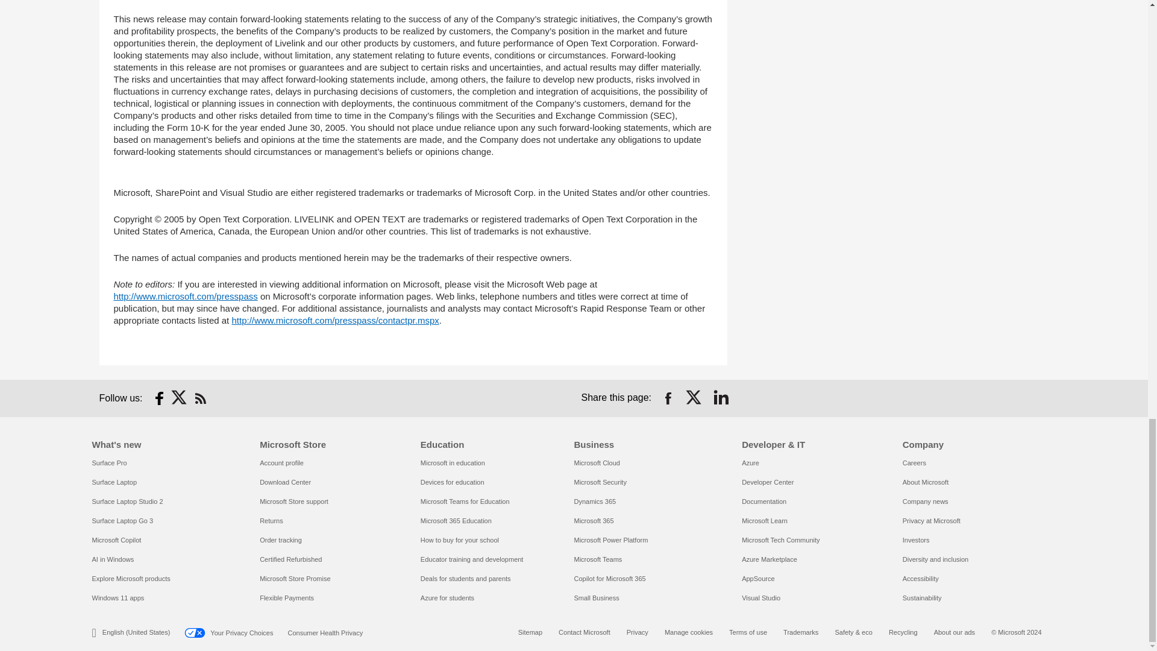 The height and width of the screenshot is (651, 1157). What do you see at coordinates (694, 398) in the screenshot?
I see `Share on Twitter` at bounding box center [694, 398].